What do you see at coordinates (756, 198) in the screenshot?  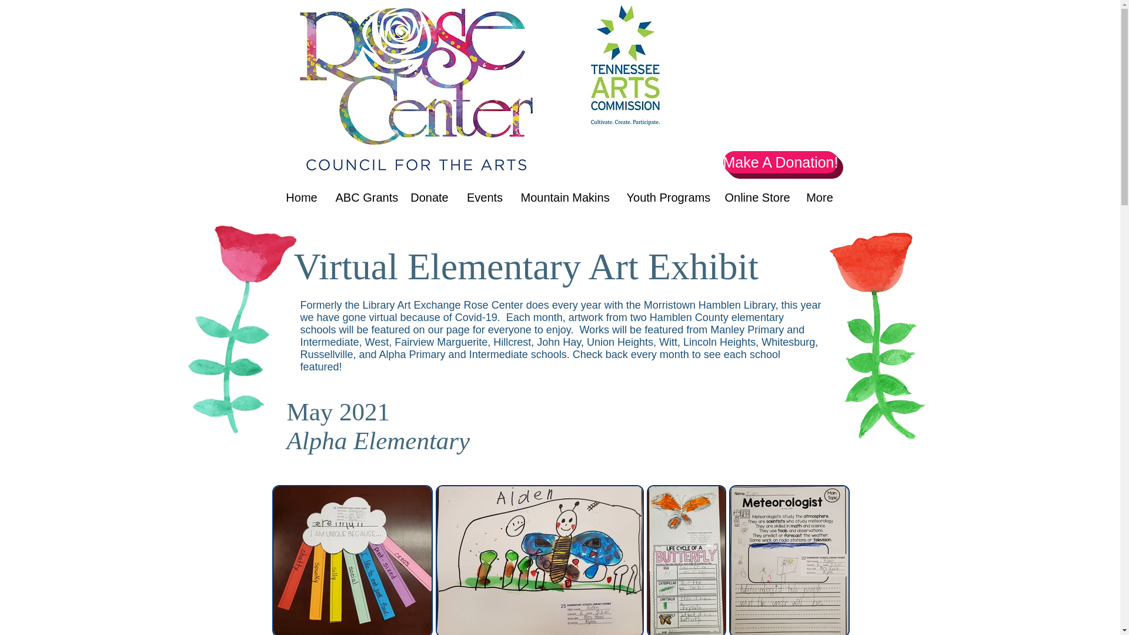 I see `Online Store` at bounding box center [756, 198].